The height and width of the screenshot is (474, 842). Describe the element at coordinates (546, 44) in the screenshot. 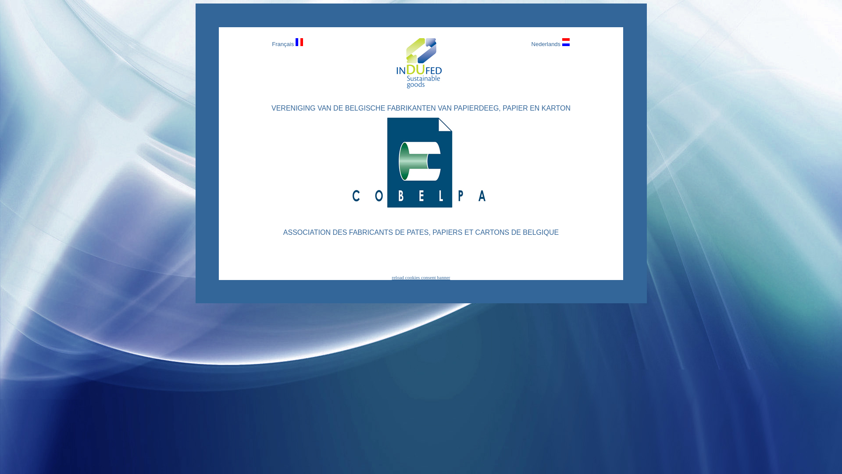

I see `Nederlands` at that location.